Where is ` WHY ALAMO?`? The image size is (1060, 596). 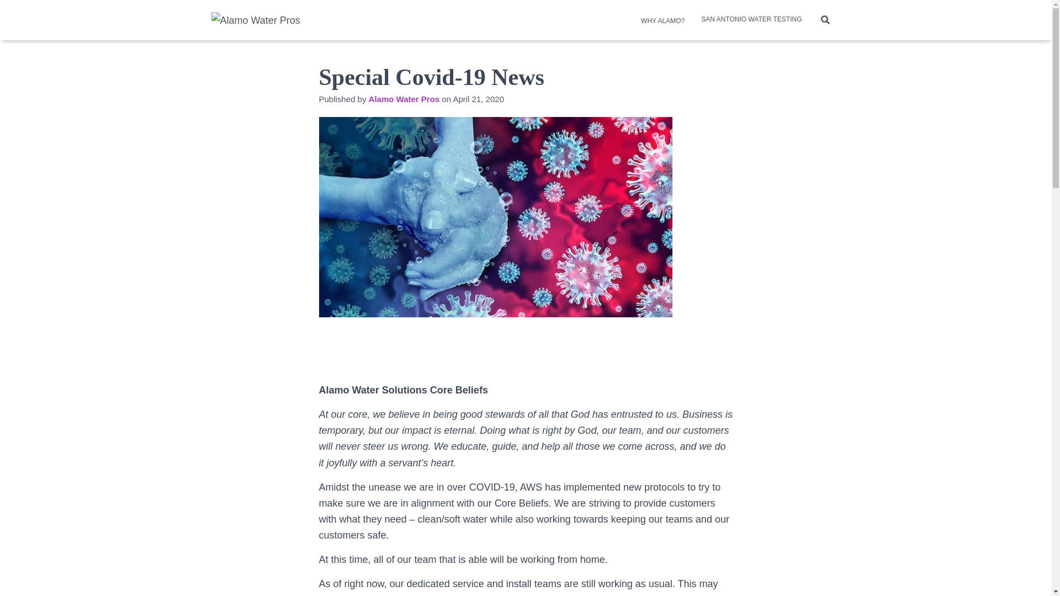
 WHY ALAMO? is located at coordinates (660, 20).